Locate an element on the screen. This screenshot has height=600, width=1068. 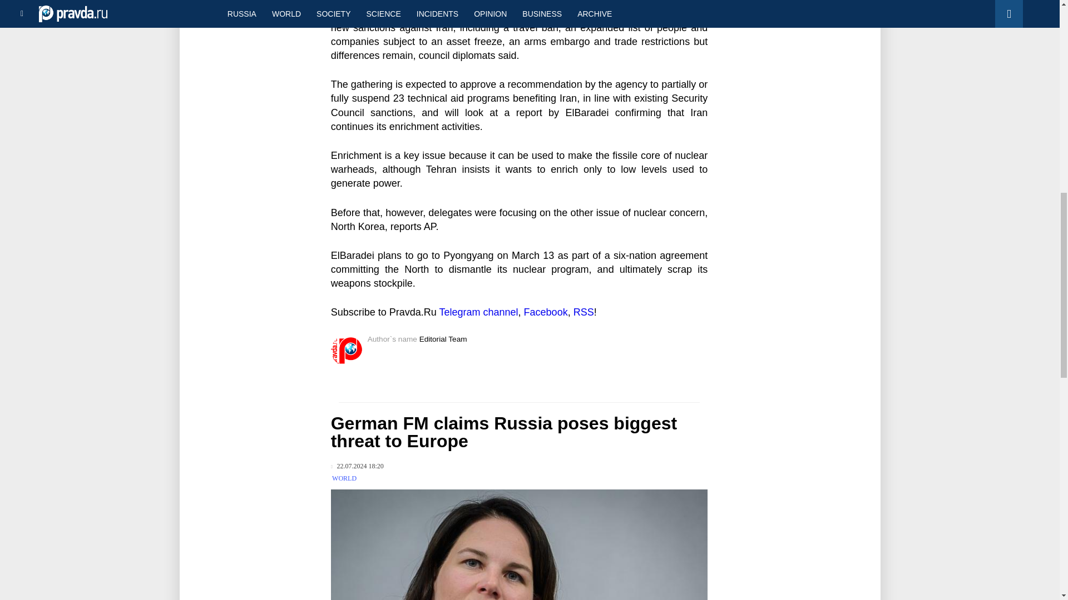
RSS is located at coordinates (584, 312).